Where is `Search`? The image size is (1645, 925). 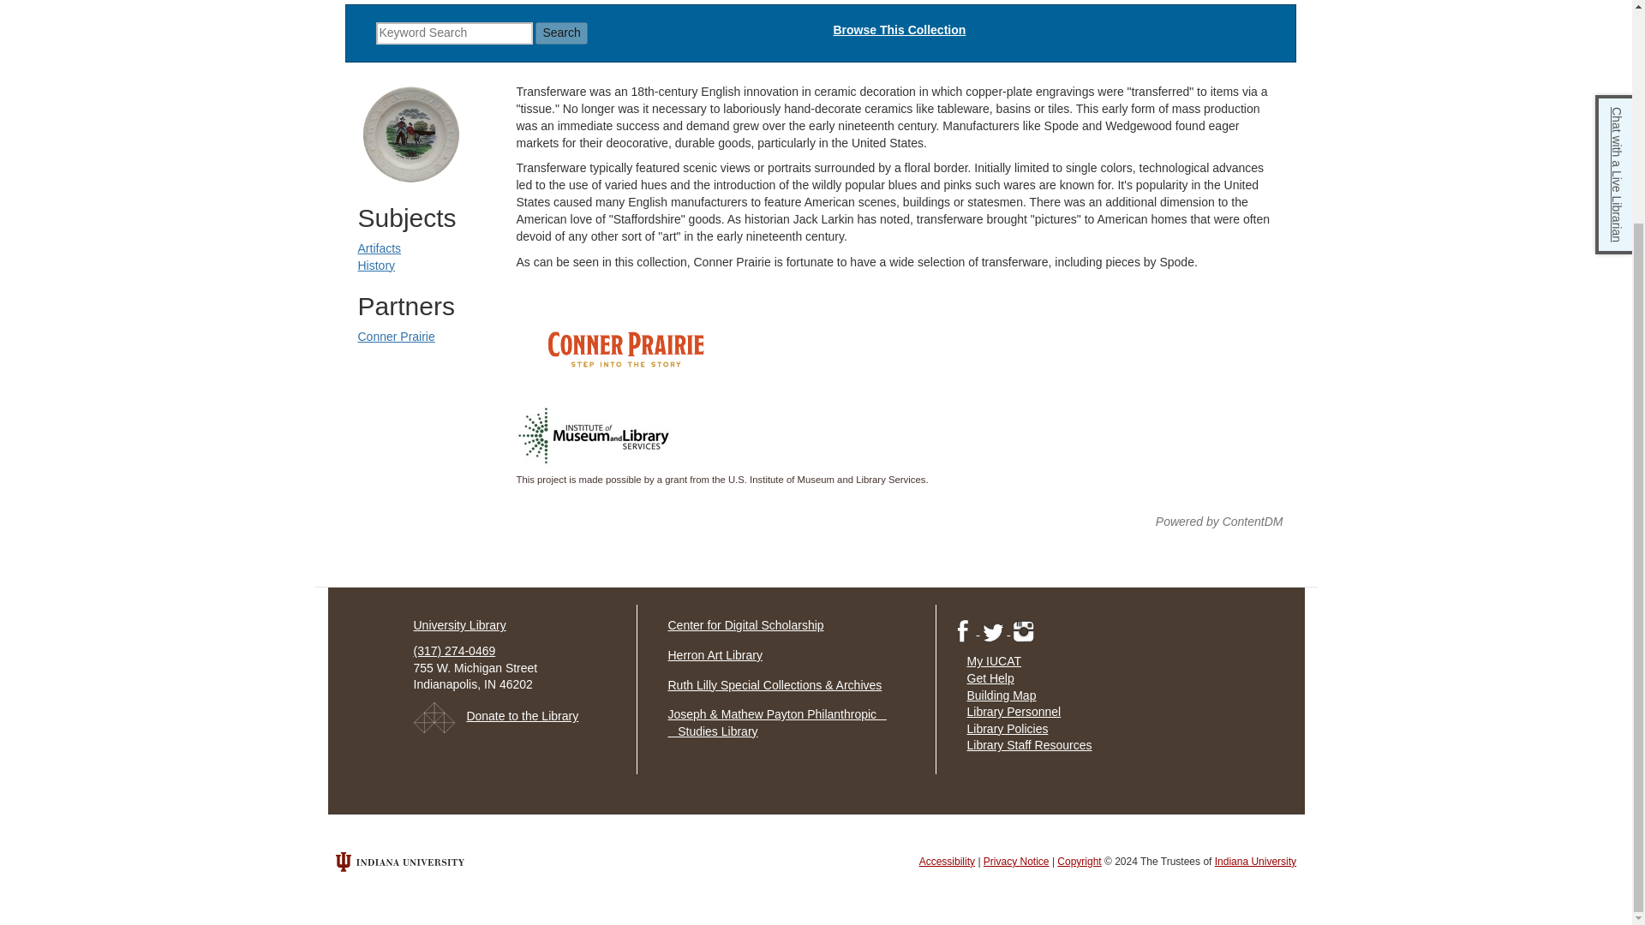 Search is located at coordinates (561, 33).